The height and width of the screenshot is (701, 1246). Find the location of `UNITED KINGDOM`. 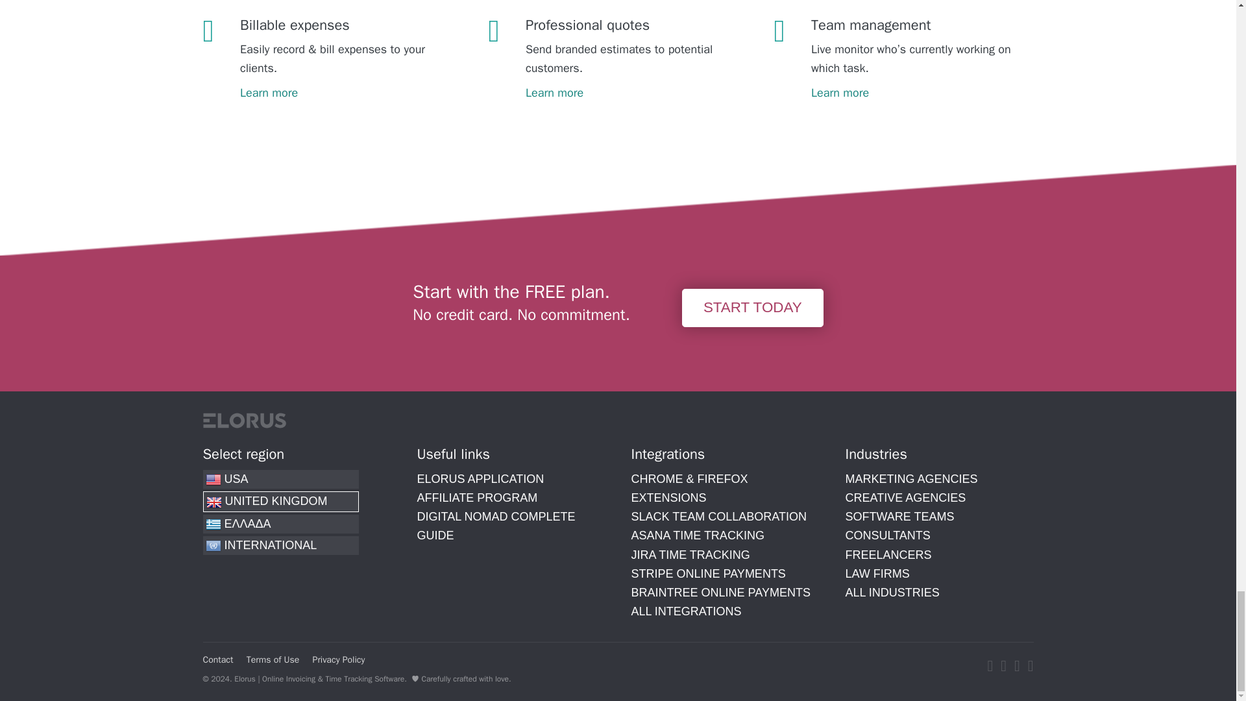

UNITED KINGDOM is located at coordinates (281, 501).